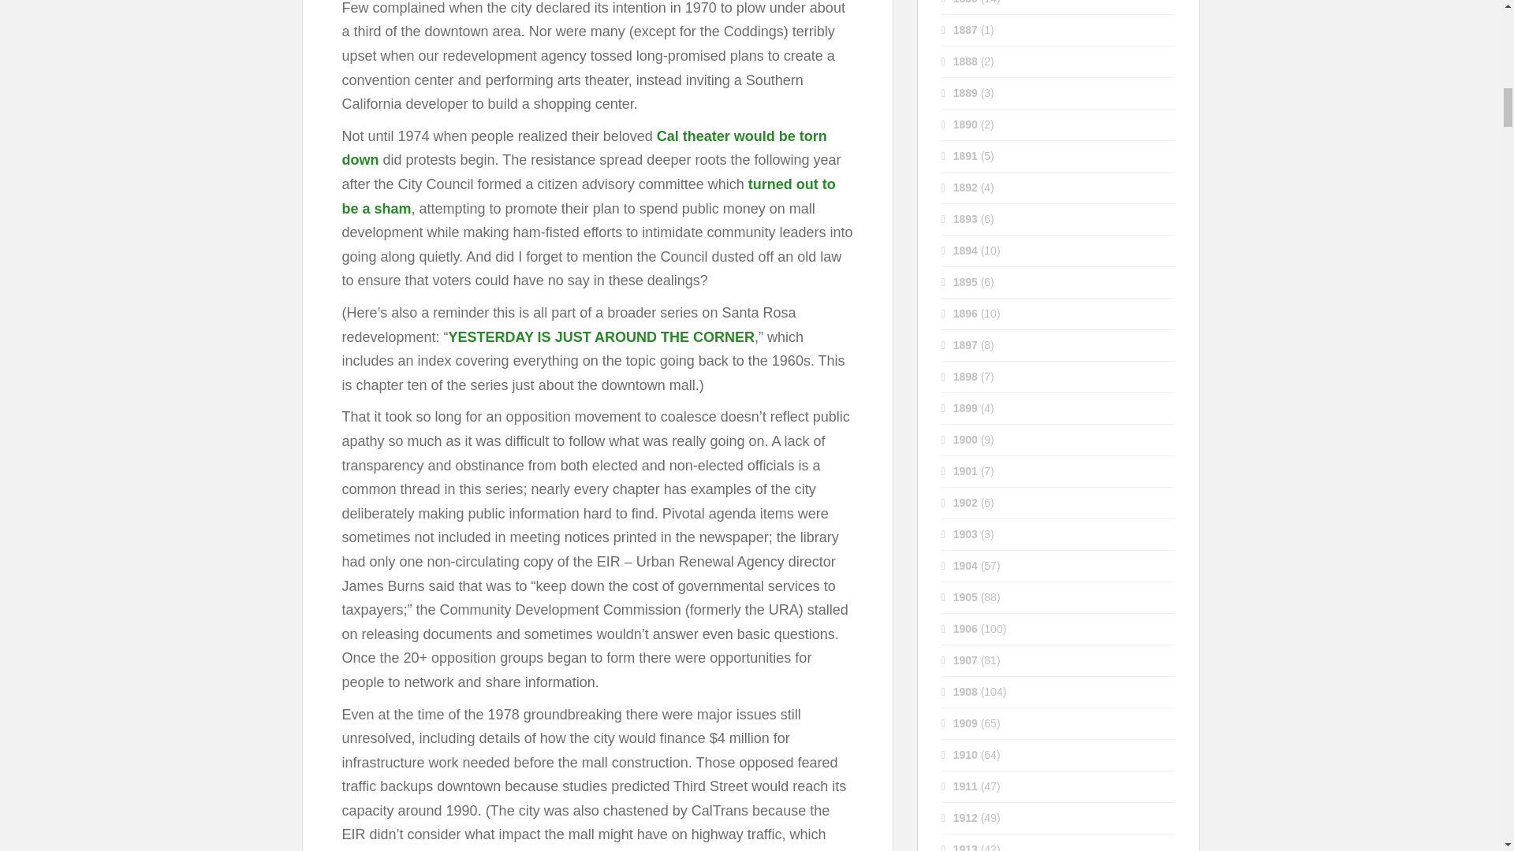 The height and width of the screenshot is (851, 1514). What do you see at coordinates (584, 148) in the screenshot?
I see `Cal theater would be torn down` at bounding box center [584, 148].